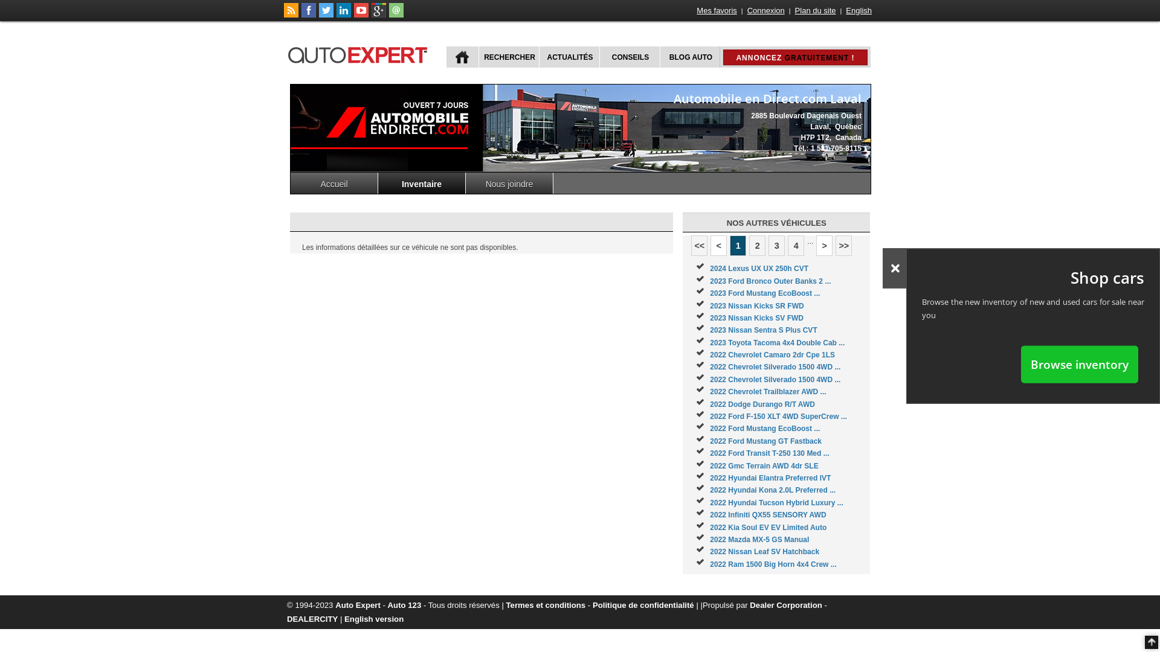 This screenshot has height=652, width=1160. I want to click on autoExpert.ca, so click(360, 53).